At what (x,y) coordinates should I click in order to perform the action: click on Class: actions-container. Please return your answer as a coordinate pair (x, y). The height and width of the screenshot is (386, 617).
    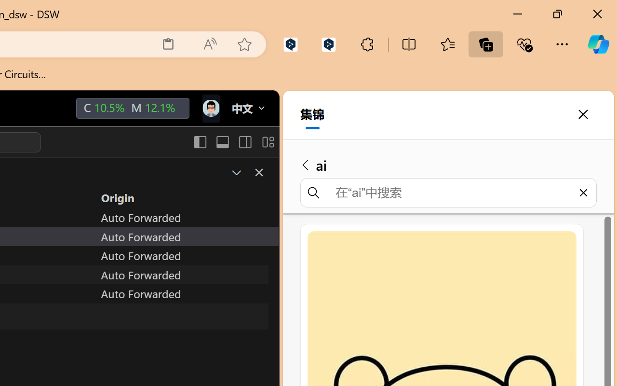
    Looking at the image, I should click on (249, 173).